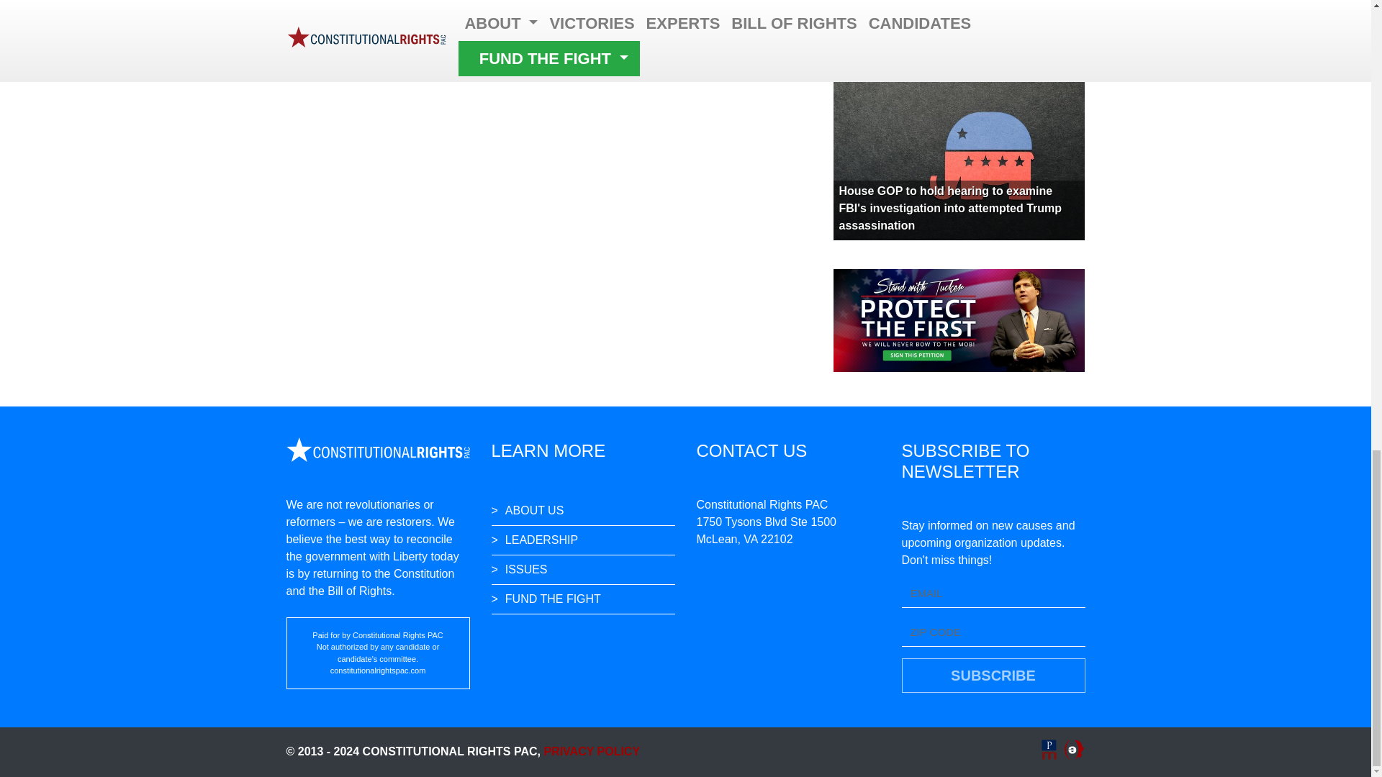  I want to click on ABOUT US, so click(582, 511).